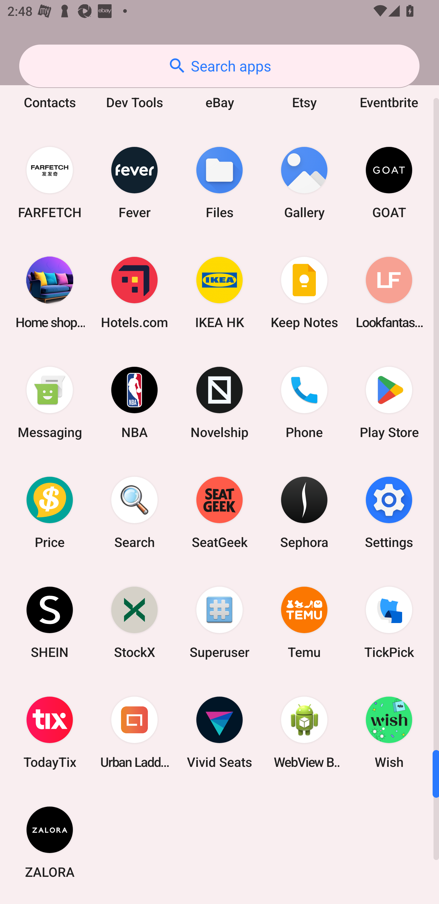 The image size is (439, 904). Describe the element at coordinates (134, 292) in the screenshot. I see `Hotels.com` at that location.